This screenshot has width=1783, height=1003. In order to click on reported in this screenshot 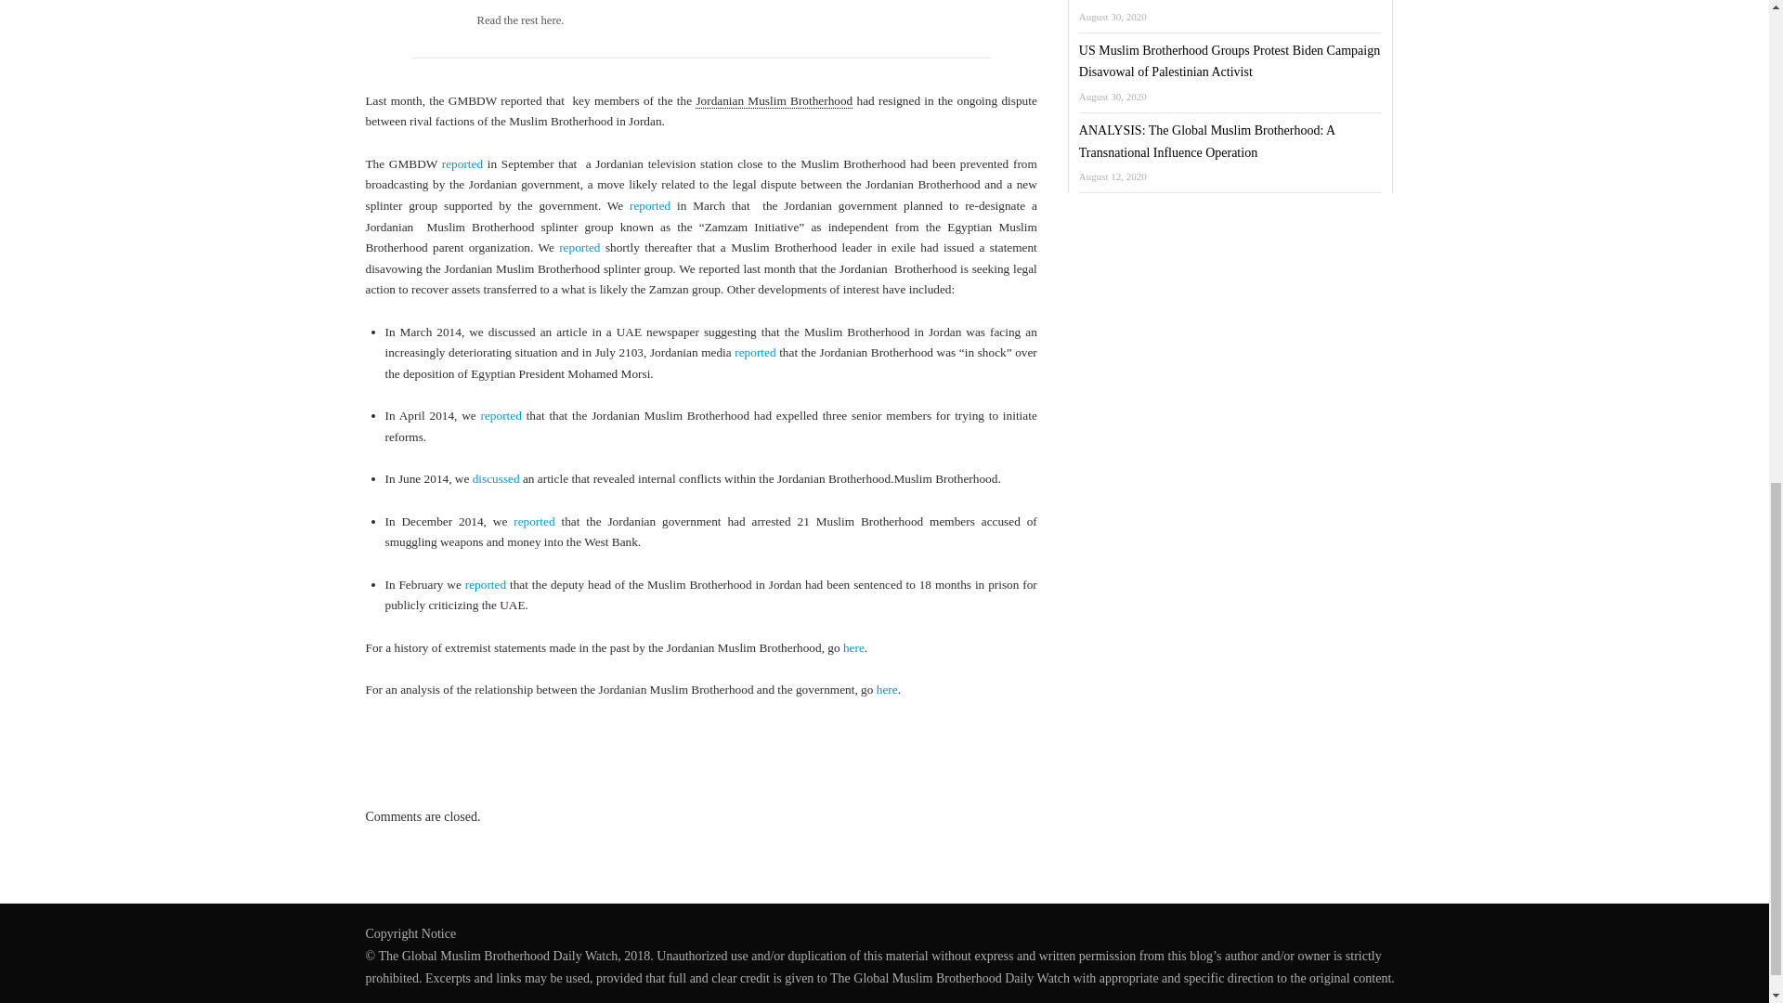, I will do `click(486, 585)`.